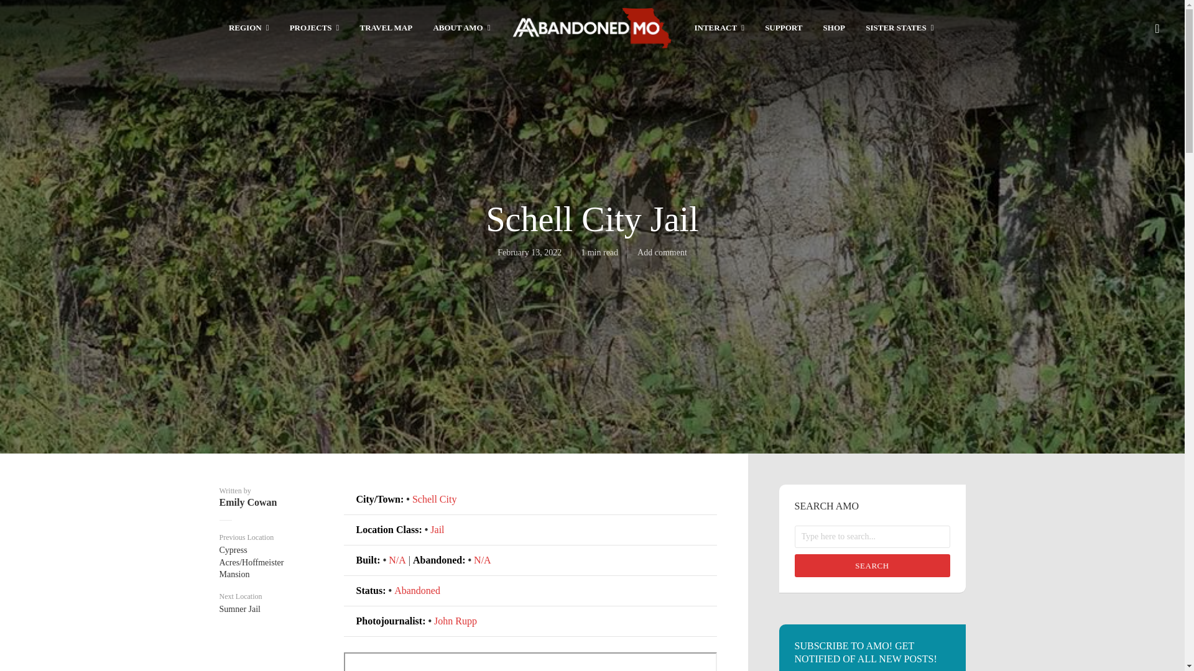 The height and width of the screenshot is (671, 1194). What do you see at coordinates (461, 29) in the screenshot?
I see `ABOUT AMO` at bounding box center [461, 29].